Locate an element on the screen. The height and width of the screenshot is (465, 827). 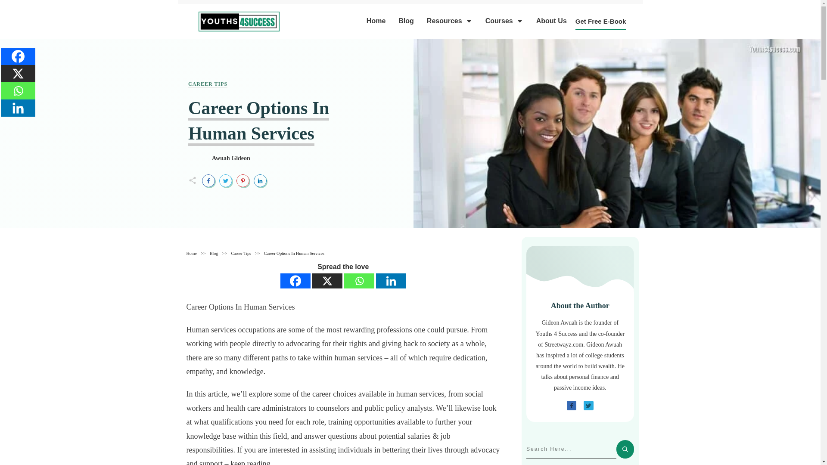
Get Free E-Book is located at coordinates (600, 21).